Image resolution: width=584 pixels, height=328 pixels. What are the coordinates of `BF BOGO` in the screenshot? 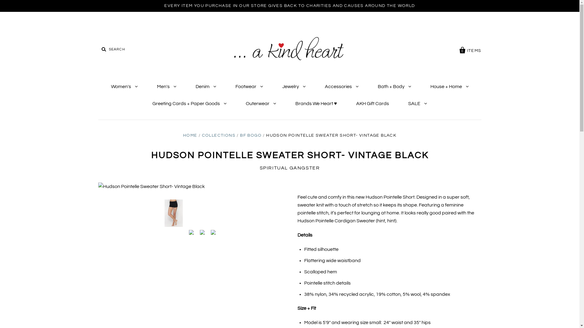 It's located at (251, 135).